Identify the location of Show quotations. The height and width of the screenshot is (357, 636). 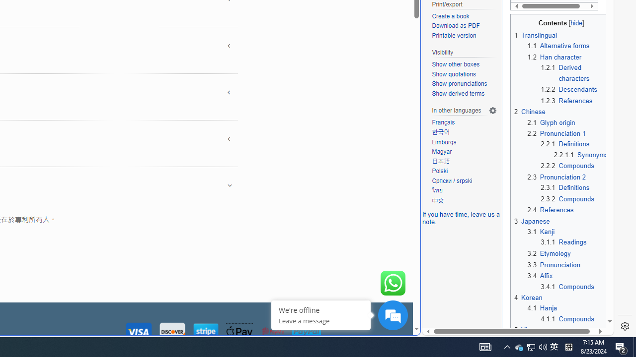
(454, 73).